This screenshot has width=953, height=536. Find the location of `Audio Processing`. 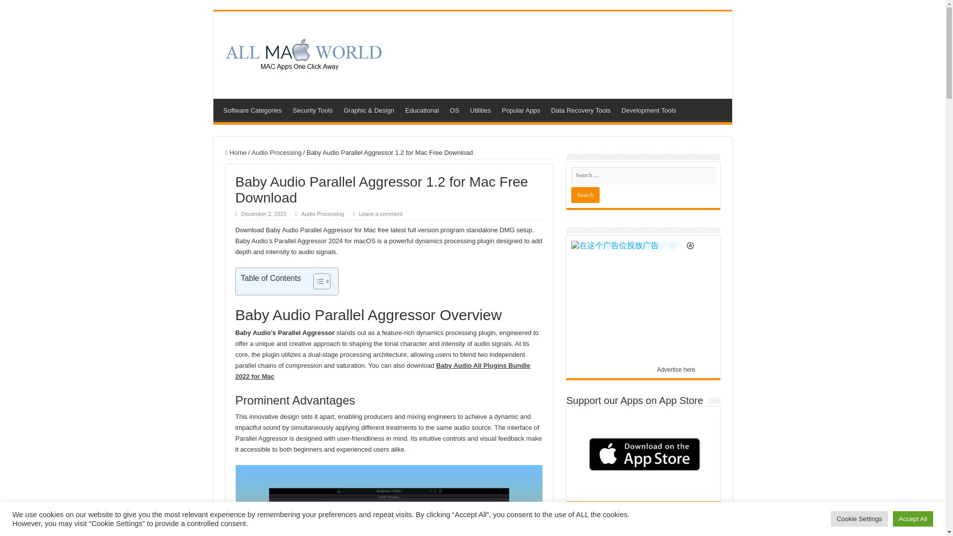

Audio Processing is located at coordinates (276, 153).